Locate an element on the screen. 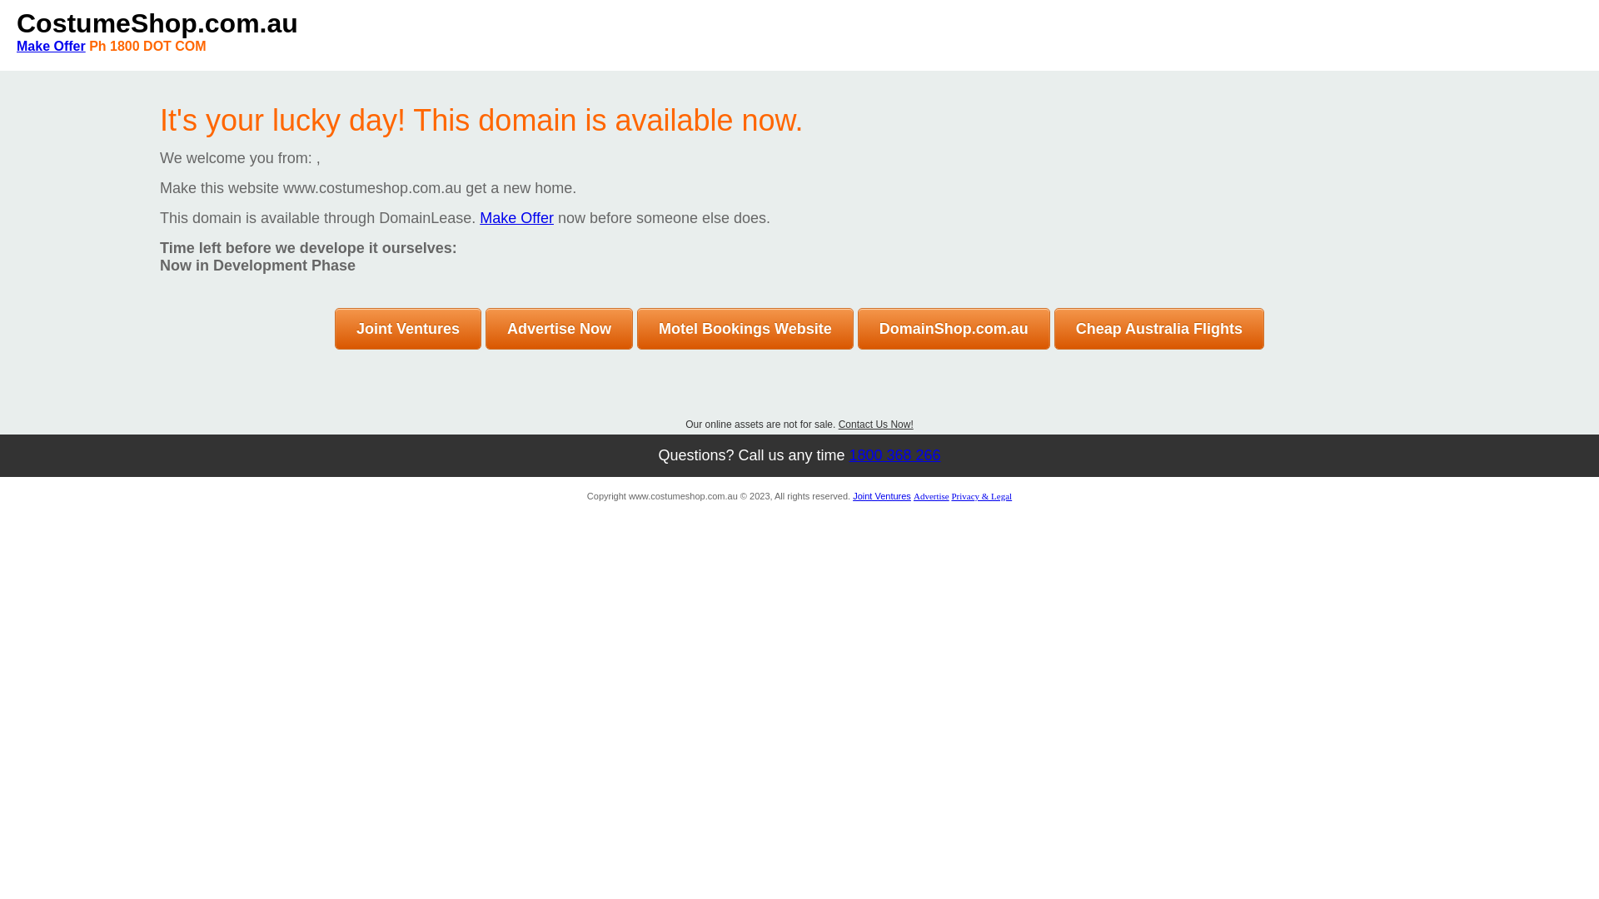 The height and width of the screenshot is (899, 1599). 1800 368 266 is located at coordinates (895, 455).